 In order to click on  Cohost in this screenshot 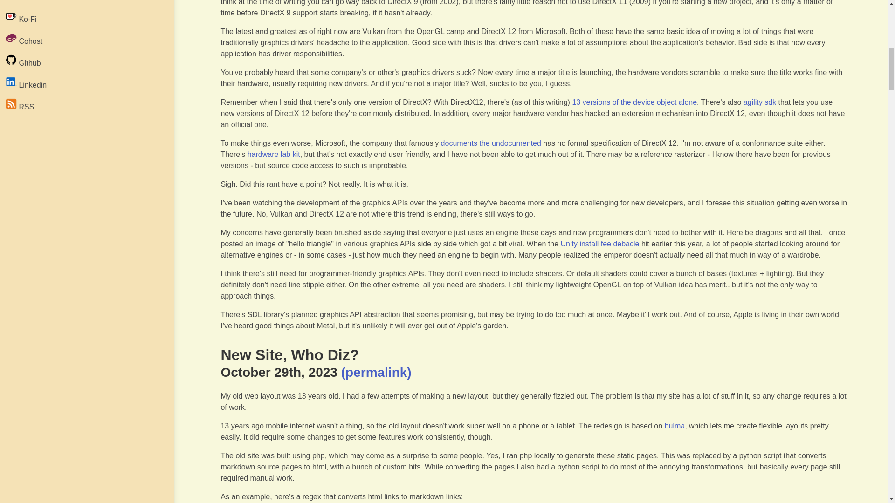, I will do `click(84, 40)`.